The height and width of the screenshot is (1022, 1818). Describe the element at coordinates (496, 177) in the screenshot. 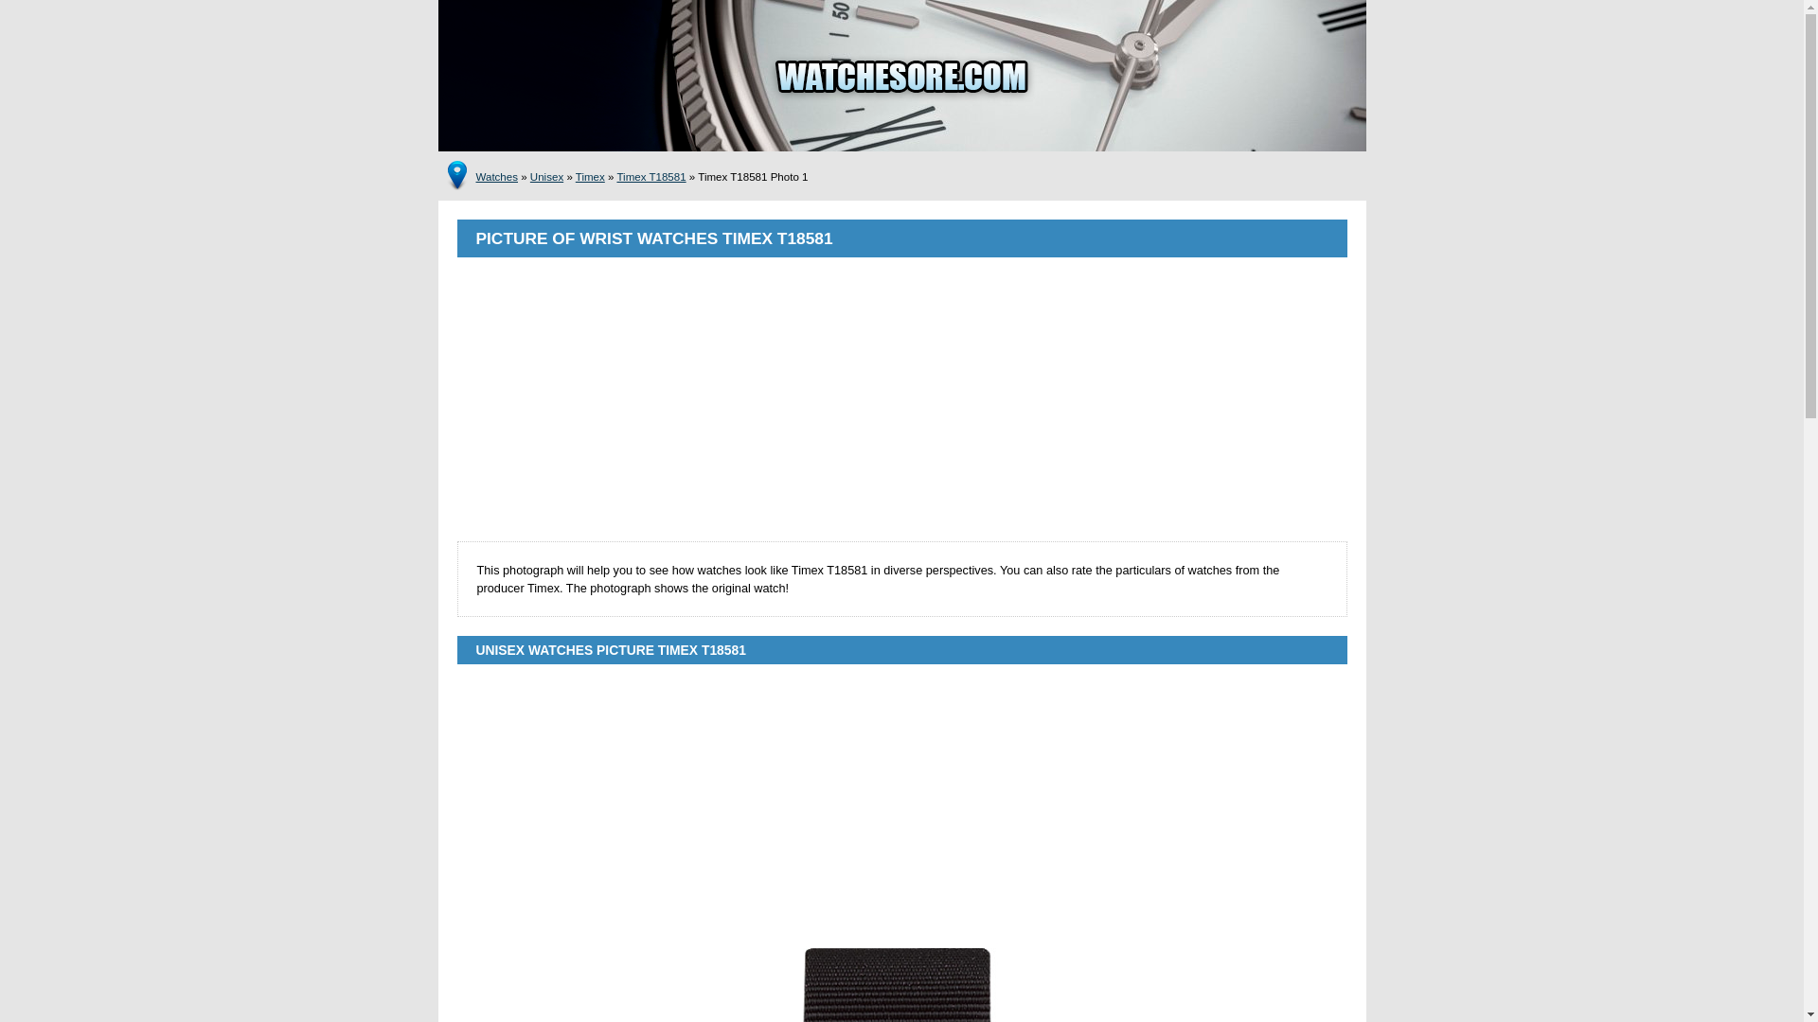

I see `Watches` at that location.